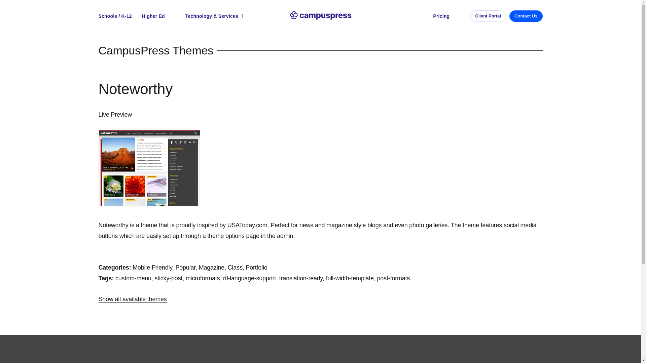 Image resolution: width=646 pixels, height=363 pixels. Describe the element at coordinates (115, 115) in the screenshot. I see `Live Preview` at that location.